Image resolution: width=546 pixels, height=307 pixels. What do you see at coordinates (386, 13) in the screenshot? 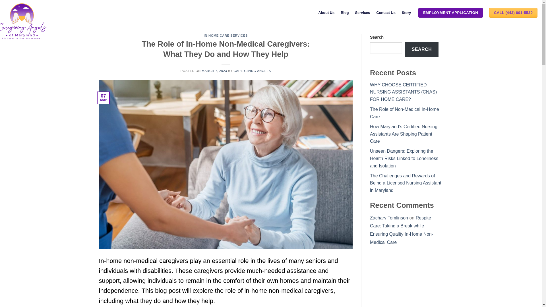
I see `Contact Us` at bounding box center [386, 13].